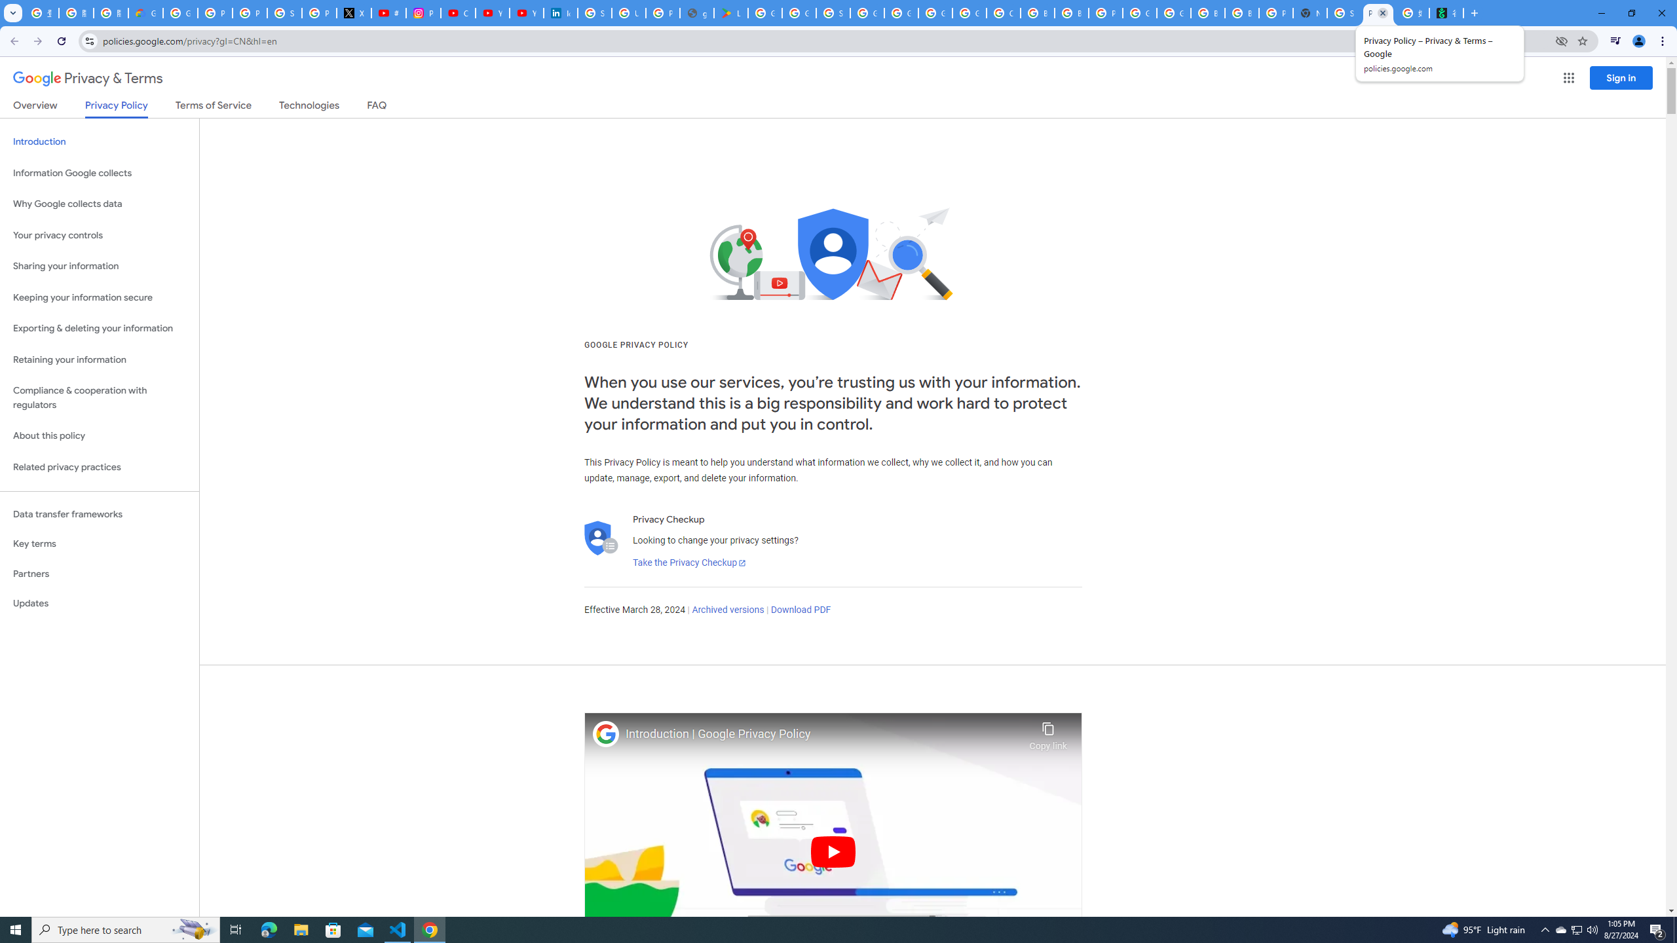  What do you see at coordinates (731, 13) in the screenshot?
I see `Last Shelter: Survival - Apps on Google Play` at bounding box center [731, 13].